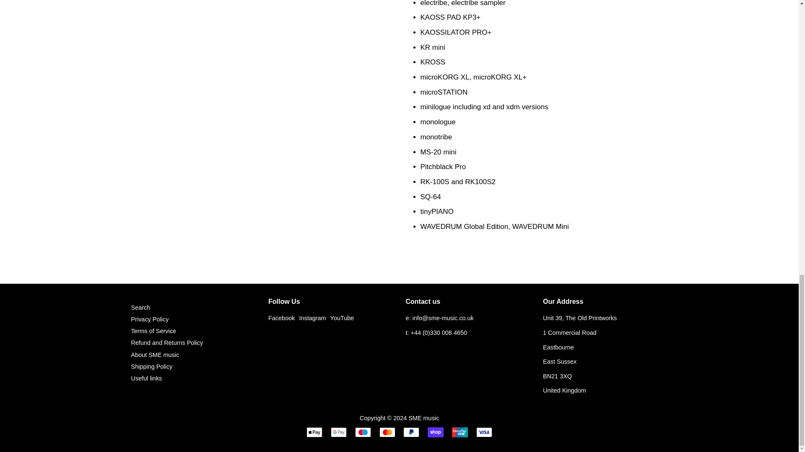 The width and height of the screenshot is (805, 452). Describe the element at coordinates (281, 318) in the screenshot. I see `Facebook` at that location.